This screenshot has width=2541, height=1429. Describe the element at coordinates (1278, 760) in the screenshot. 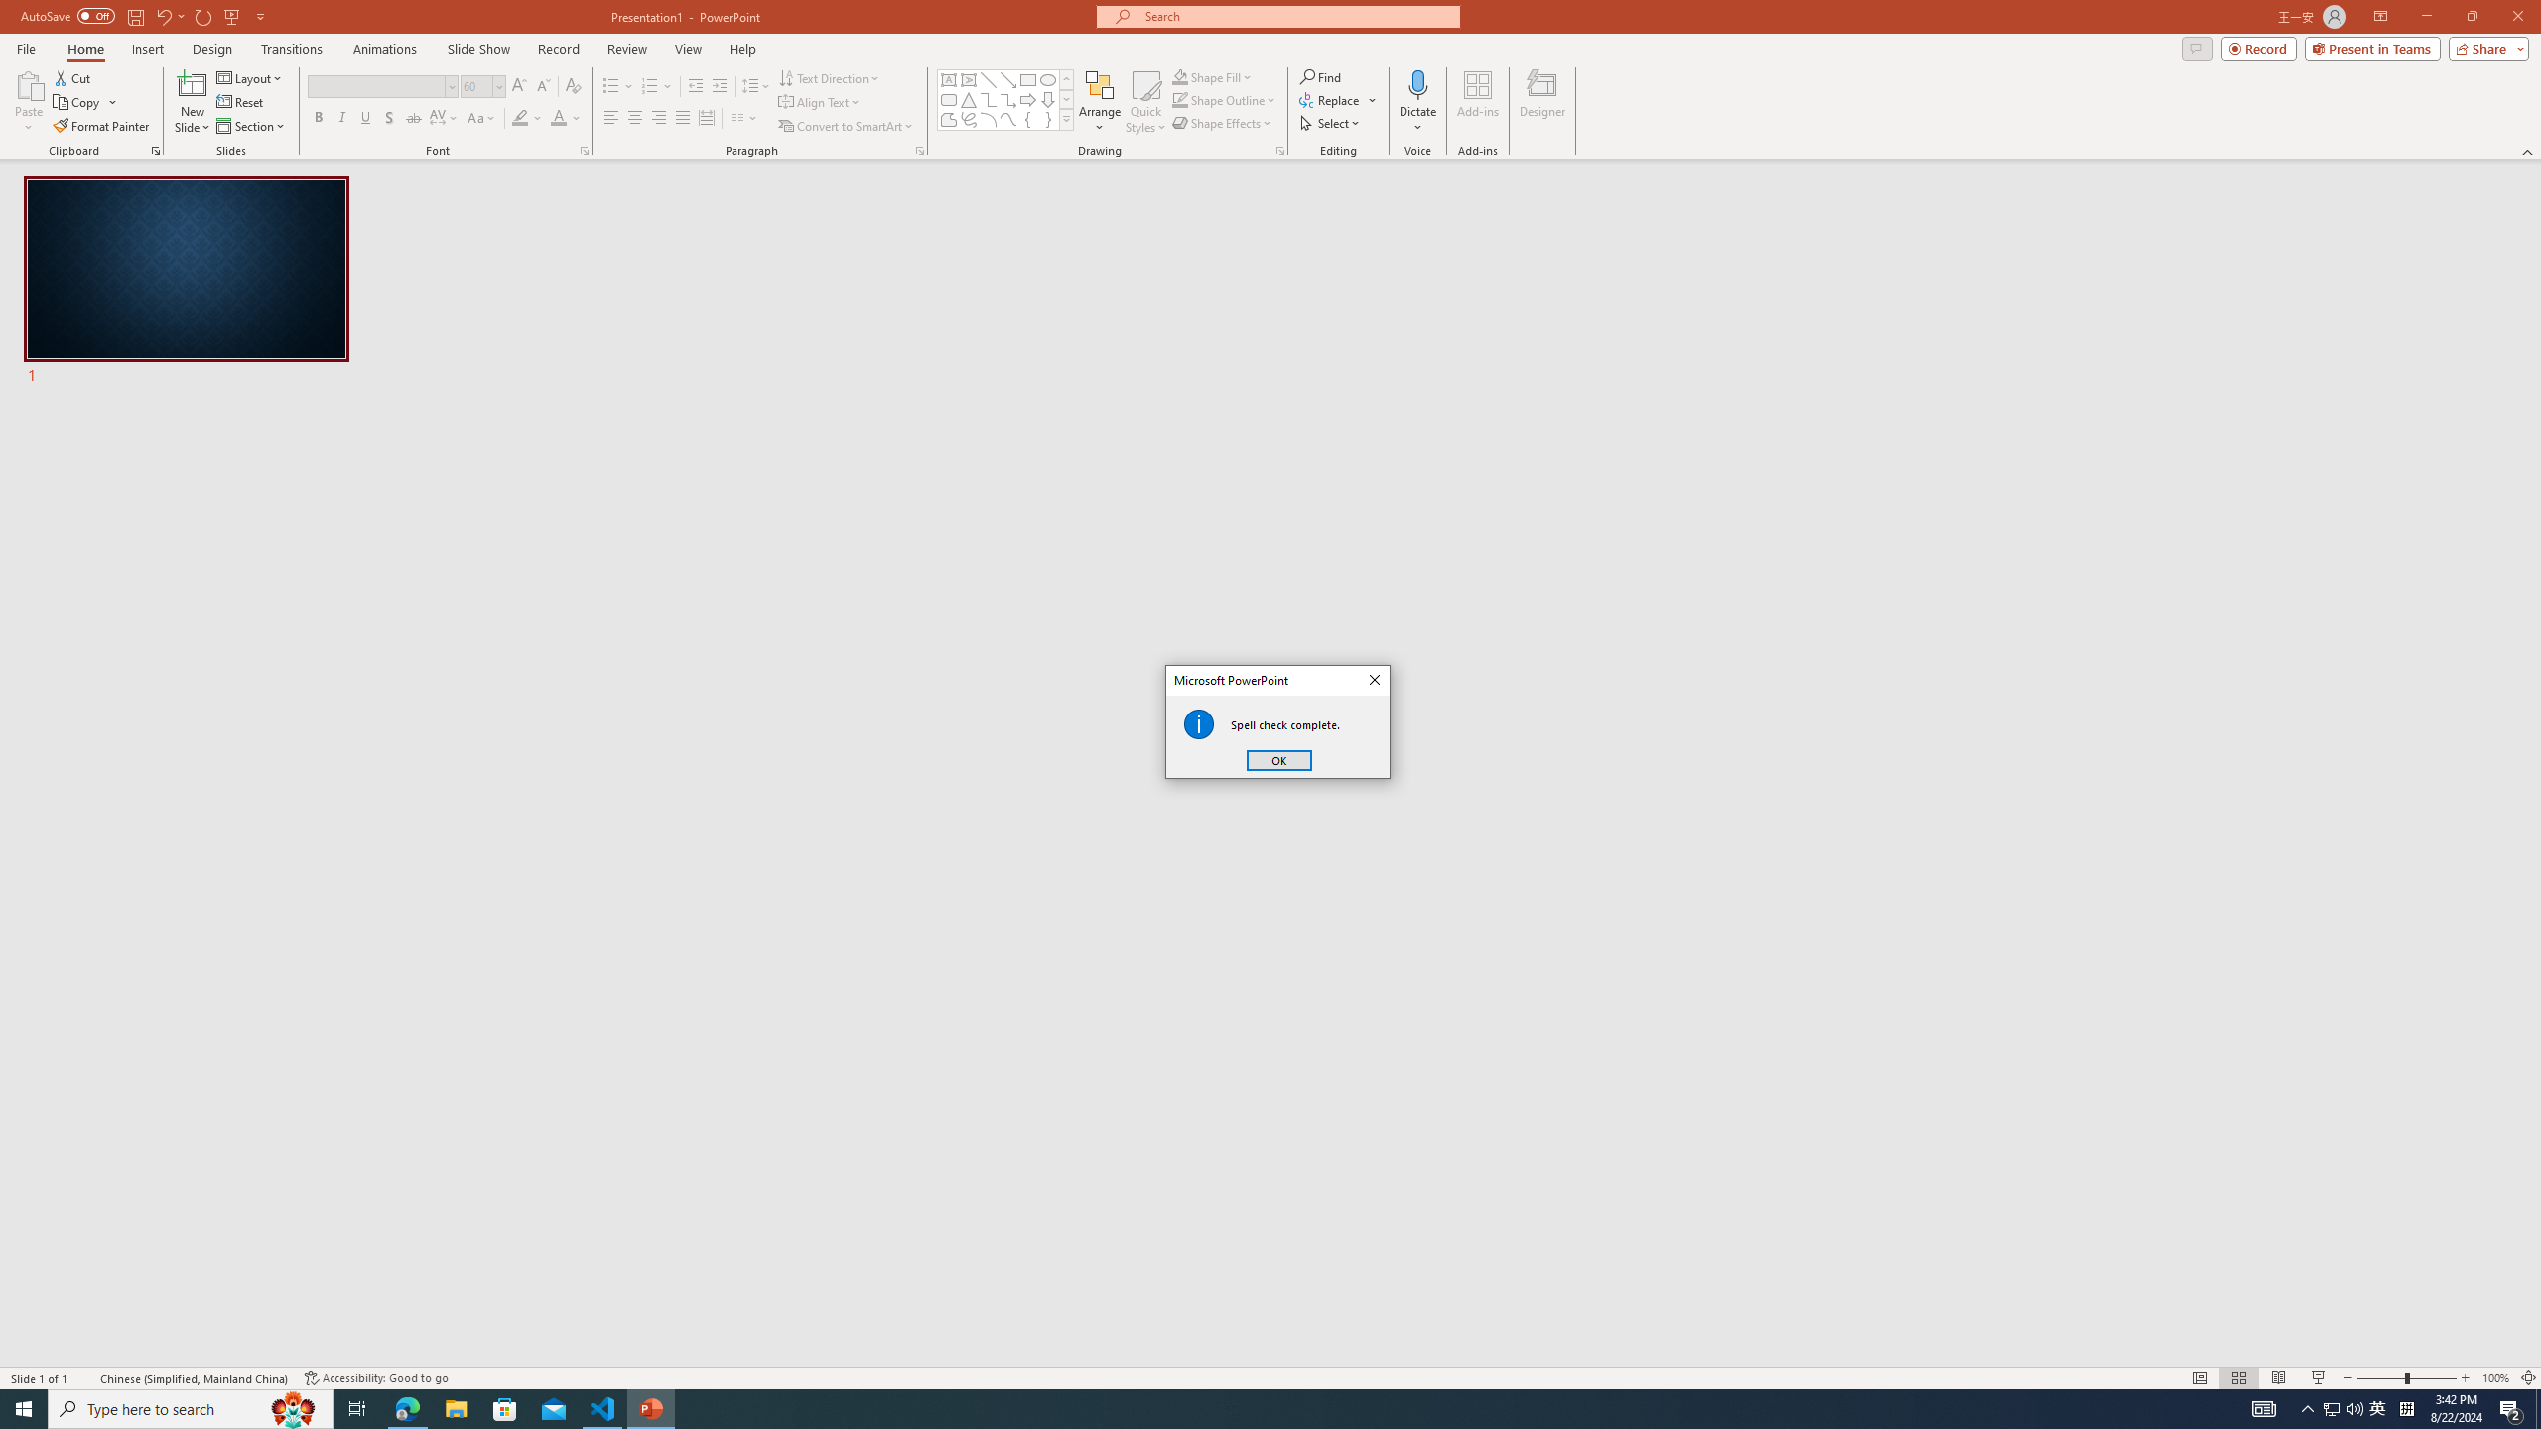

I see `OK` at that location.